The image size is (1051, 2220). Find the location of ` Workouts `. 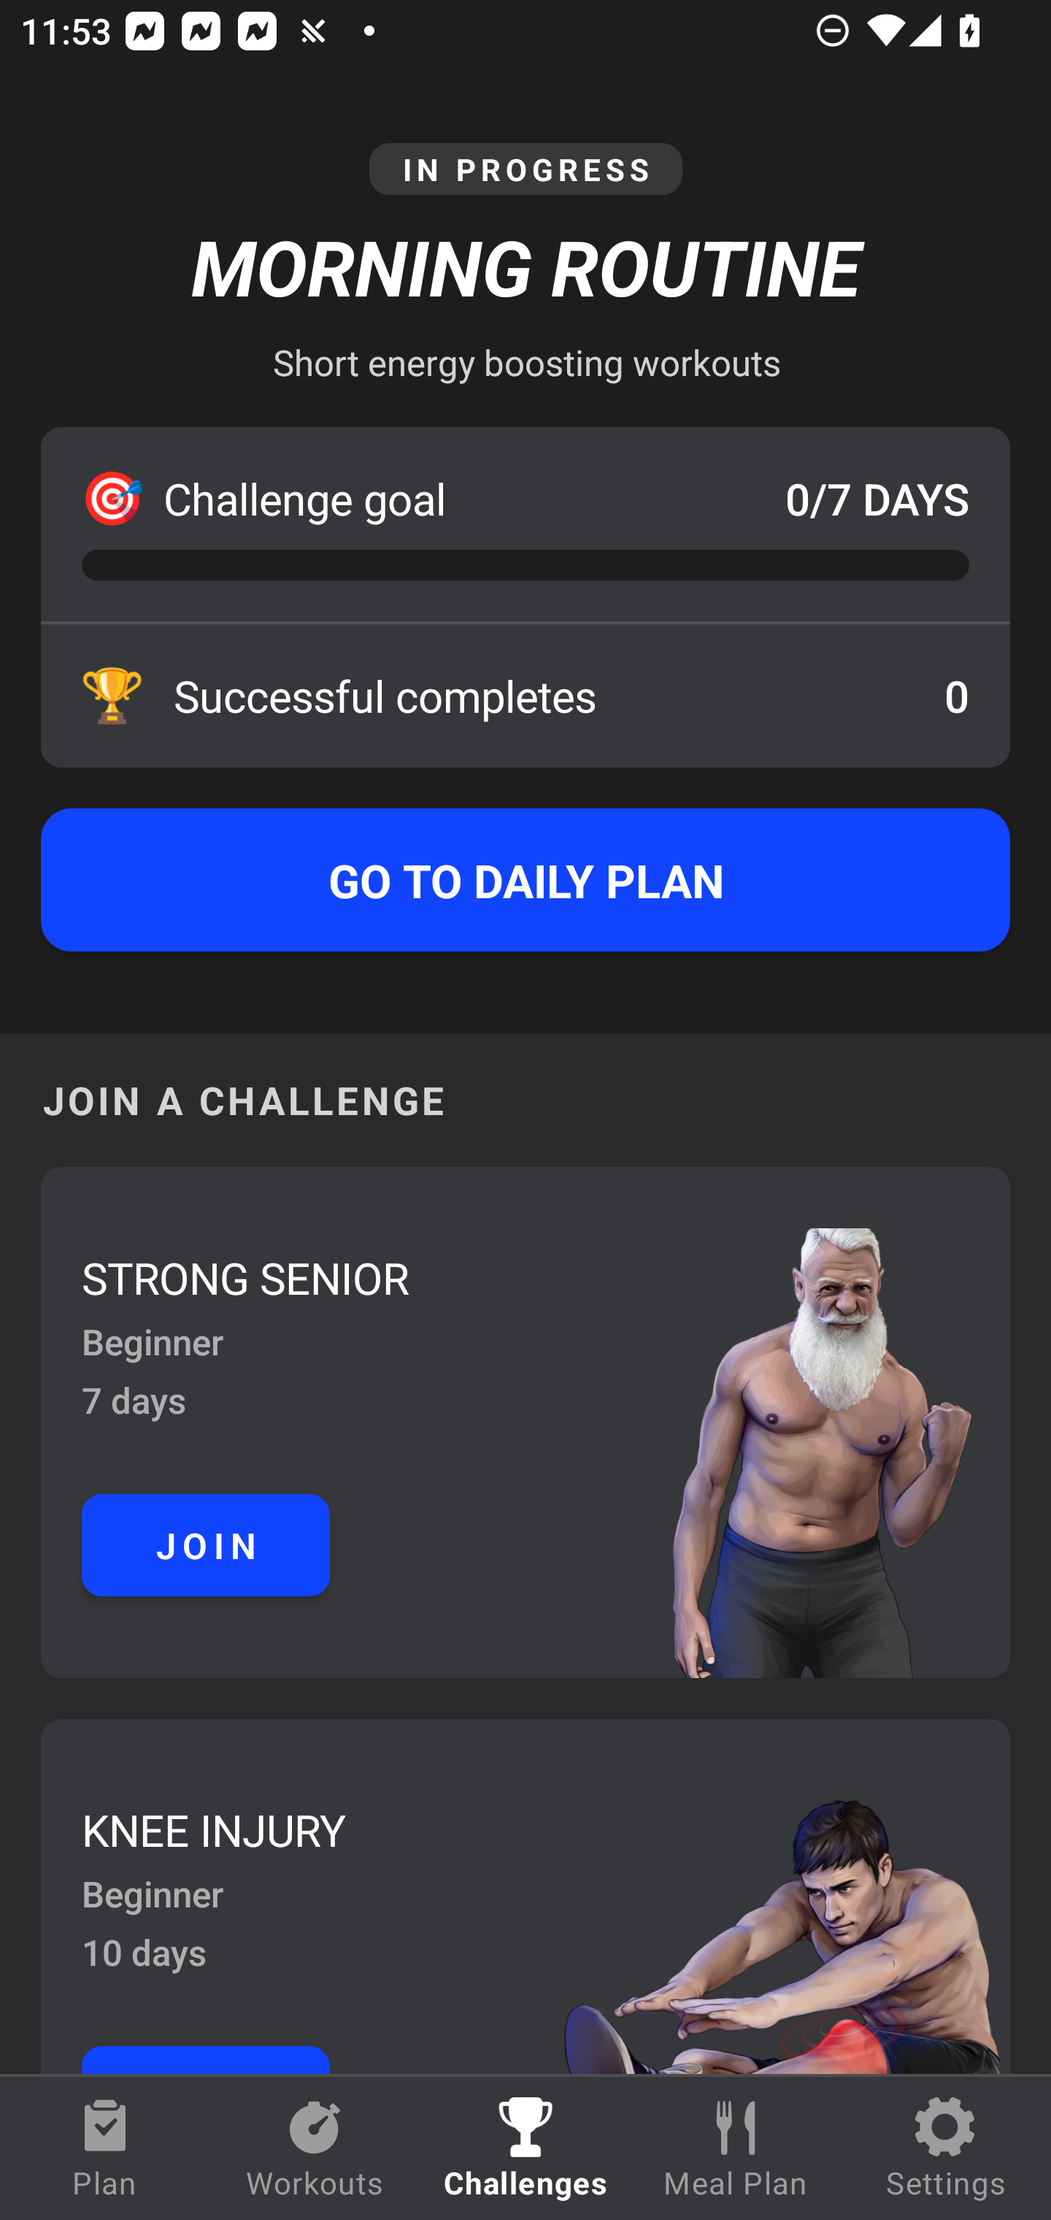

 Workouts  is located at coordinates (315, 2148).